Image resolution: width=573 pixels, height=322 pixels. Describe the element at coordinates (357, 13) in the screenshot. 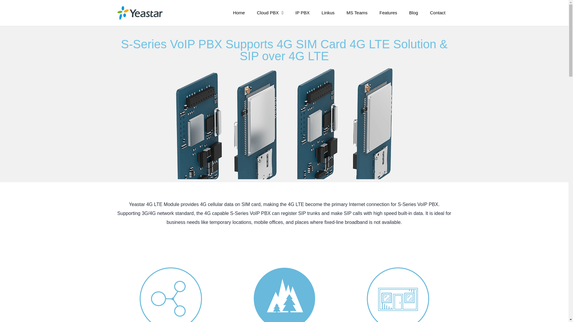

I see `MS Teams` at that location.